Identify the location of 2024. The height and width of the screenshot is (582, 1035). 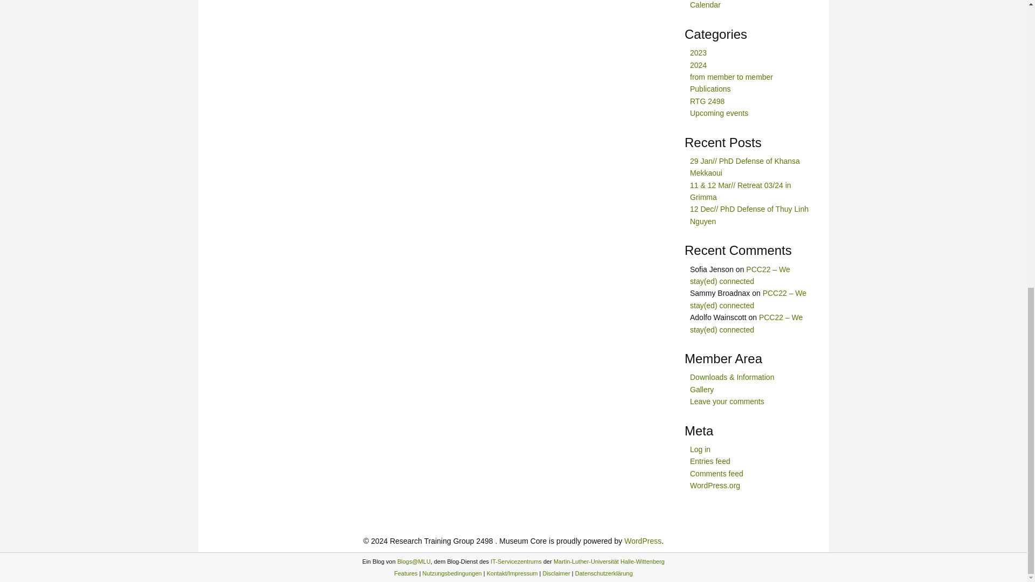
(699, 65).